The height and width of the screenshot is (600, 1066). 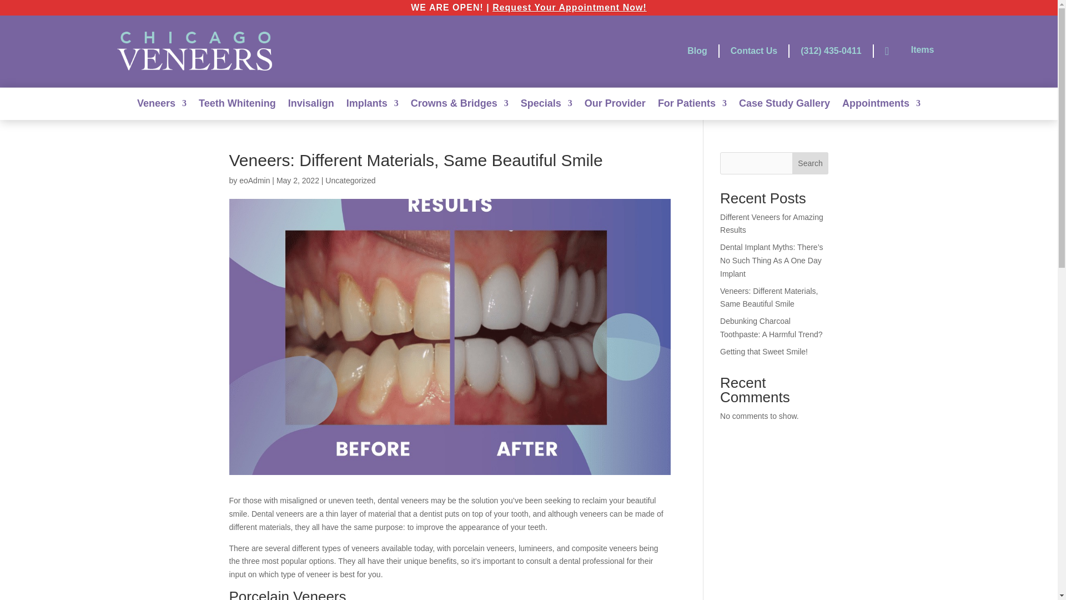 What do you see at coordinates (311, 109) in the screenshot?
I see `Invisalign` at bounding box center [311, 109].